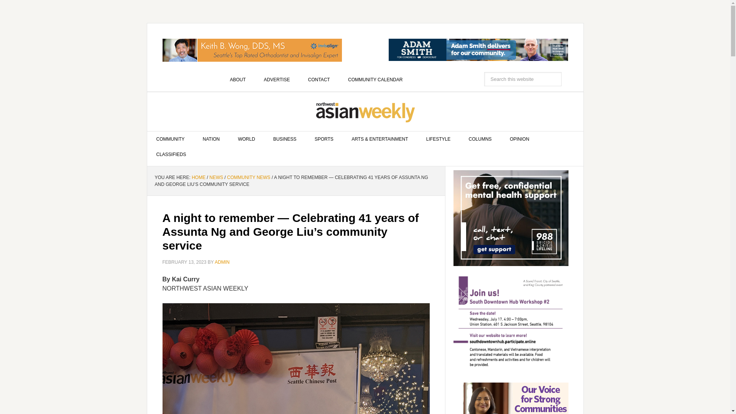 This screenshot has width=736, height=414. Describe the element at coordinates (285, 139) in the screenshot. I see `BUSINESS` at that location.